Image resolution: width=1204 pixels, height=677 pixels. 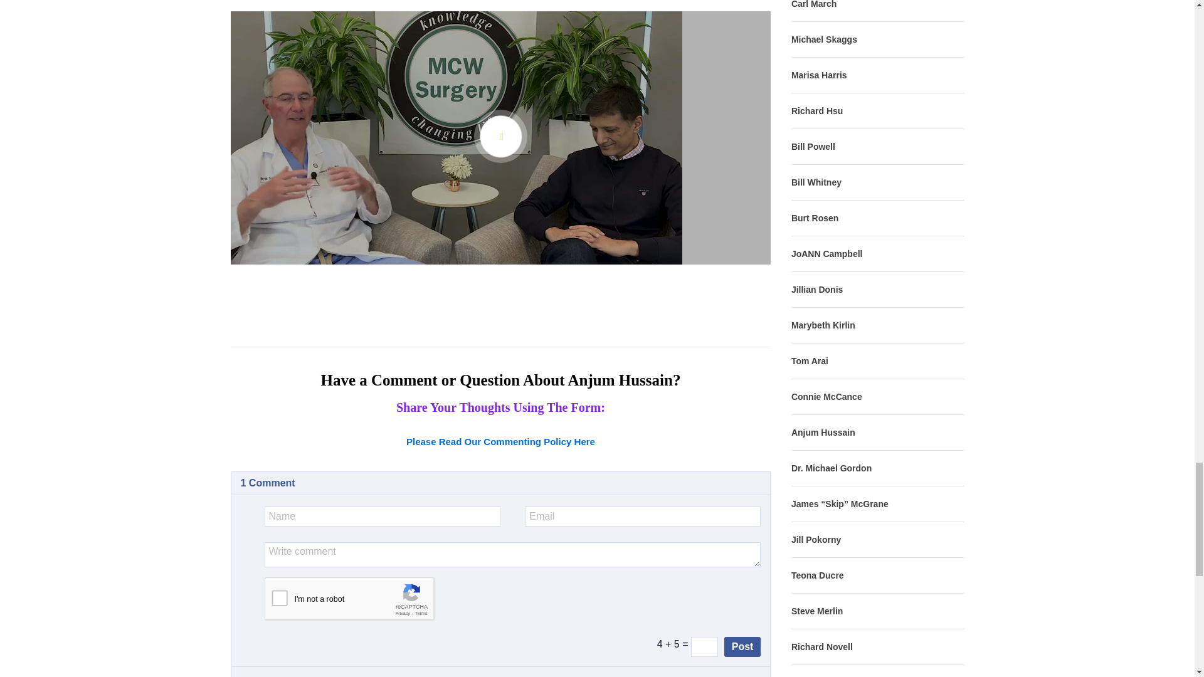 What do you see at coordinates (268, 483) in the screenshot?
I see `1 Comment` at bounding box center [268, 483].